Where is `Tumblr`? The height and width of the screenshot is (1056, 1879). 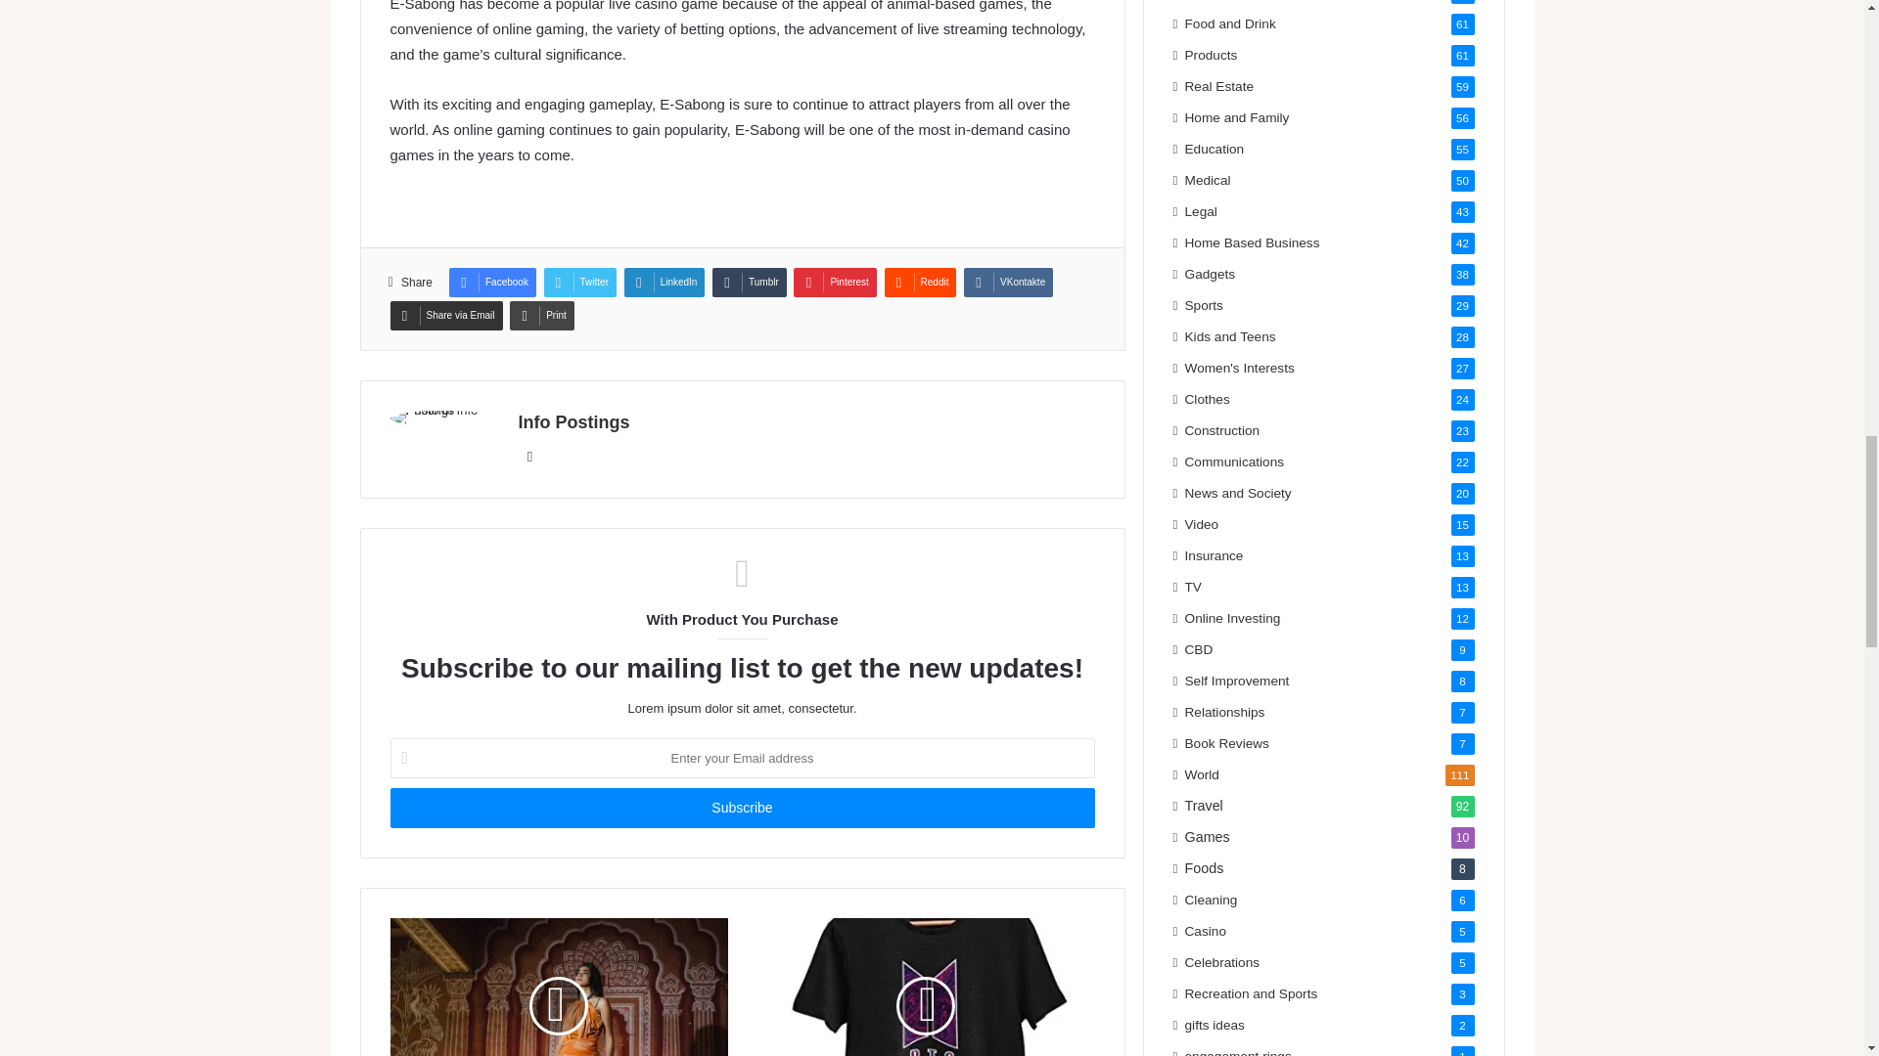
Tumblr is located at coordinates (750, 282).